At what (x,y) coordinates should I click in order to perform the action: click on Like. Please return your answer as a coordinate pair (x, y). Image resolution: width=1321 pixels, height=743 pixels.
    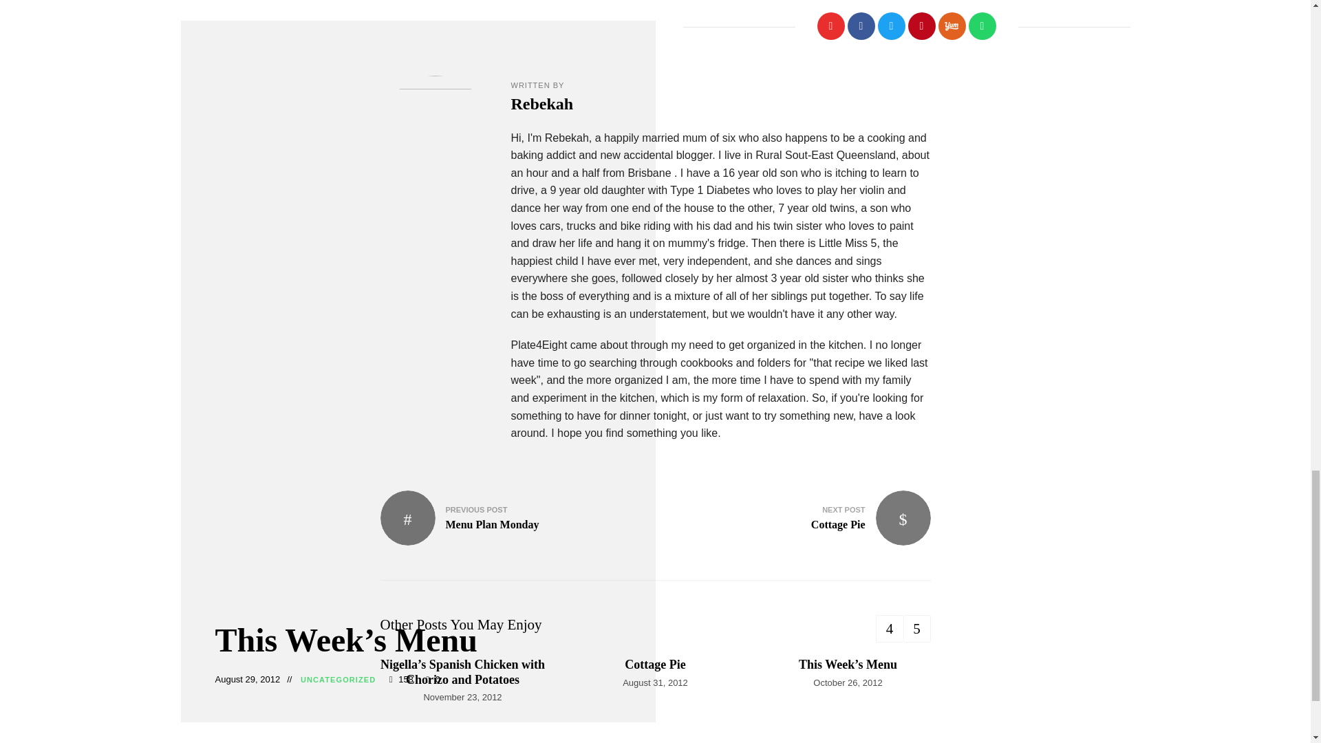
    Looking at the image, I should click on (831, 26).